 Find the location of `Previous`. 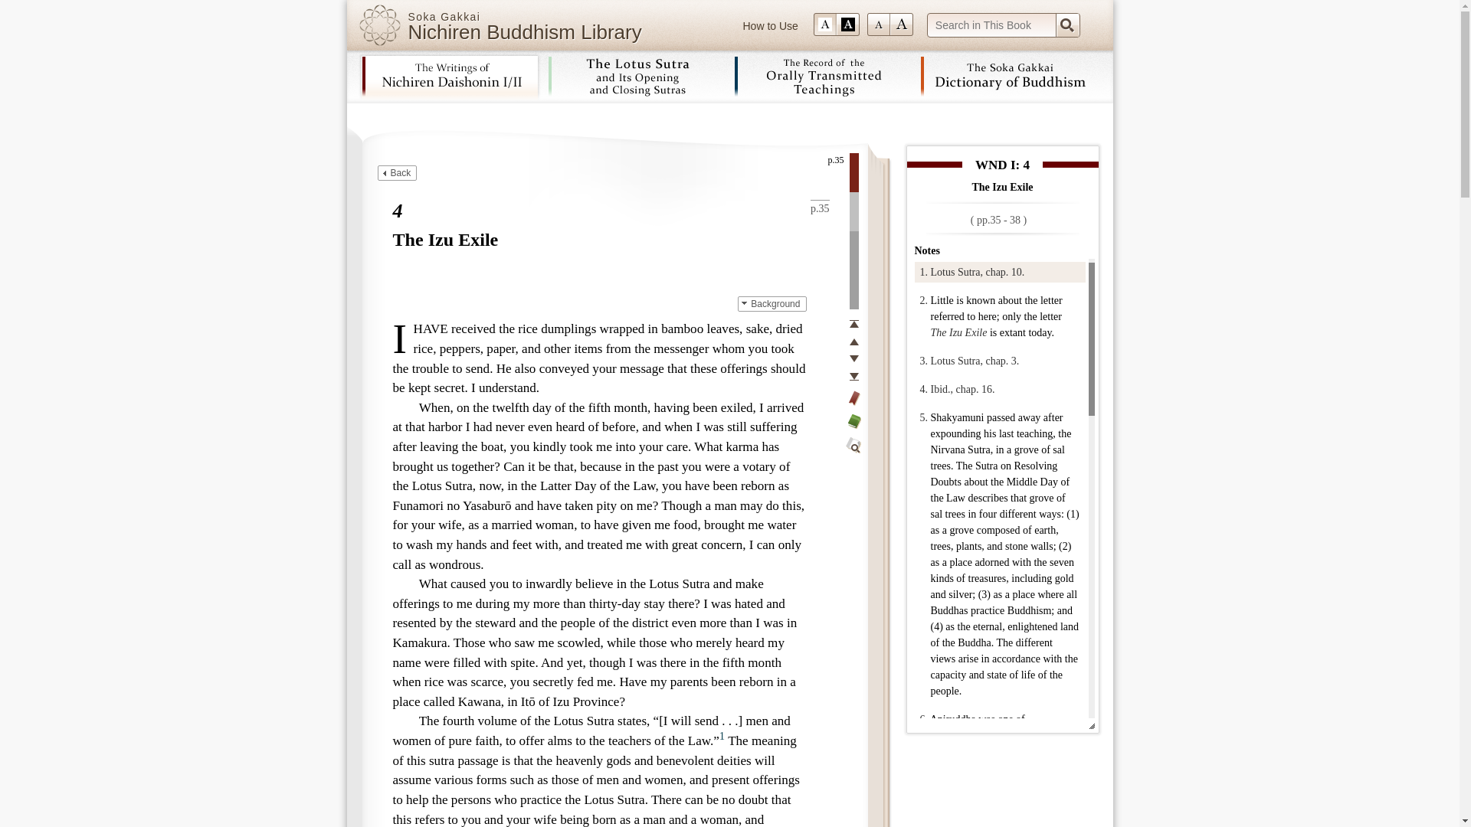

Previous is located at coordinates (853, 342).